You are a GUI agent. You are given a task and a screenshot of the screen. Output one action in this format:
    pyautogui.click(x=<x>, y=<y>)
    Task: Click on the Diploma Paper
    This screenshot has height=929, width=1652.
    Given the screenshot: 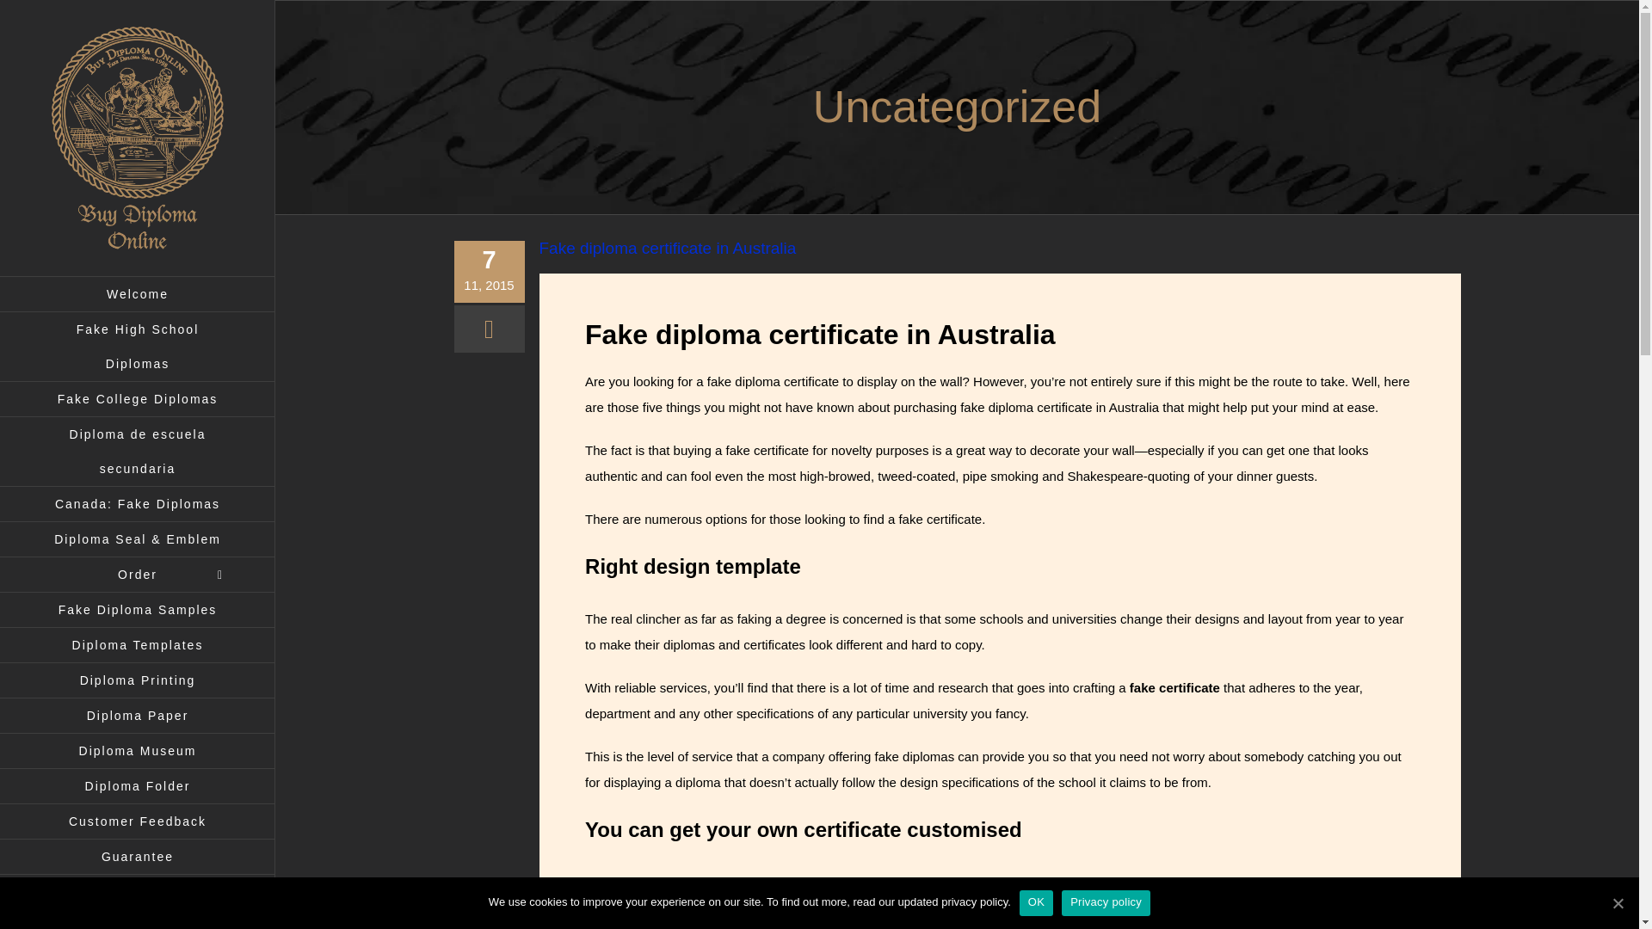 What is the action you would take?
    pyautogui.click(x=138, y=716)
    